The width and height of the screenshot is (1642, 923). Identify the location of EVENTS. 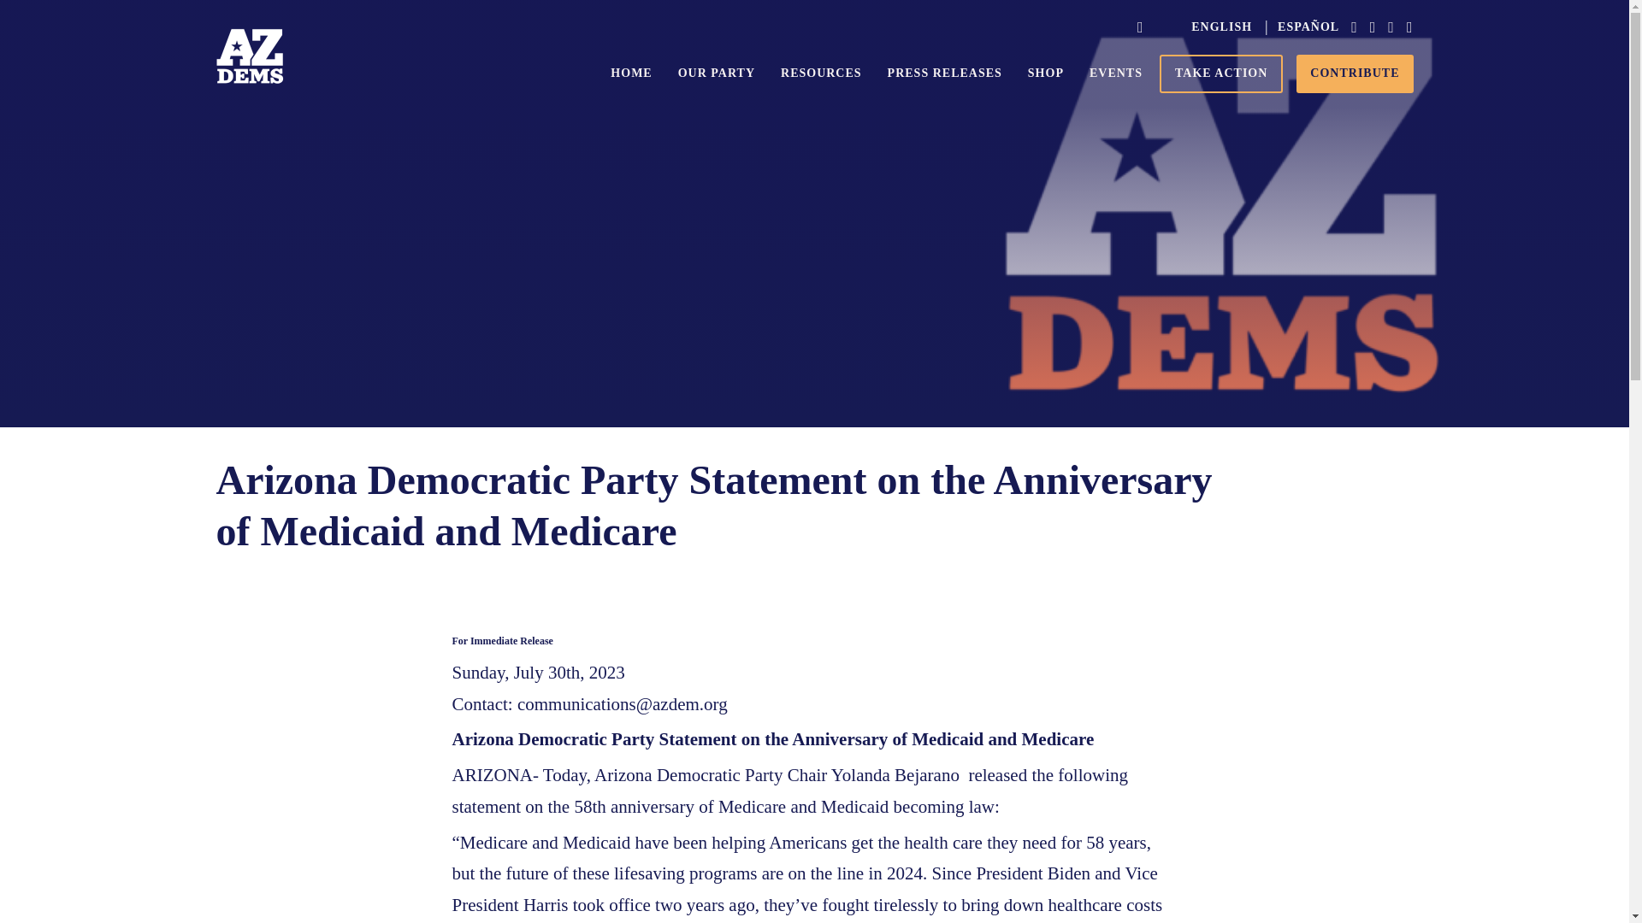
(1116, 73).